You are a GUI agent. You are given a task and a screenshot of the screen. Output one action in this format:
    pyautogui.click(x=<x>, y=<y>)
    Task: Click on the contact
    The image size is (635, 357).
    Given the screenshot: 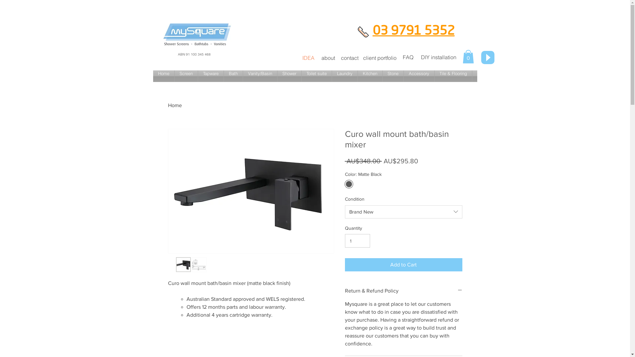 What is the action you would take?
    pyautogui.click(x=349, y=58)
    